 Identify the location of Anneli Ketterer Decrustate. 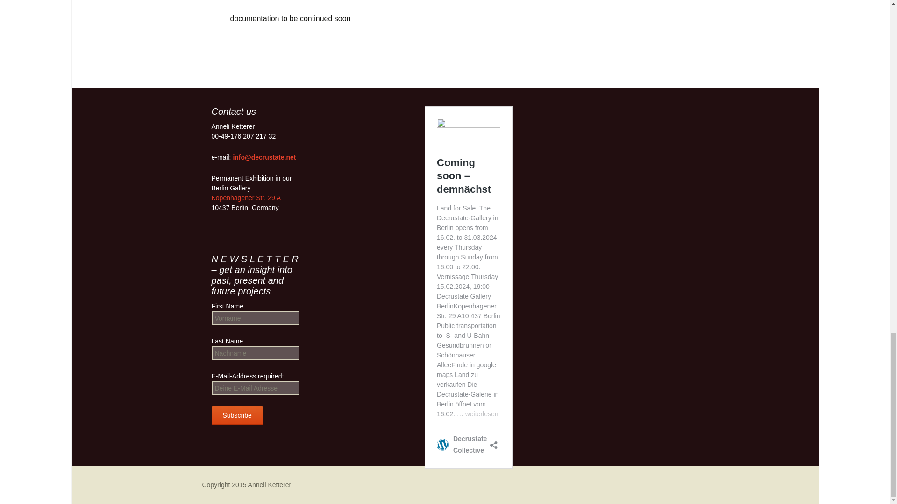
(246, 484).